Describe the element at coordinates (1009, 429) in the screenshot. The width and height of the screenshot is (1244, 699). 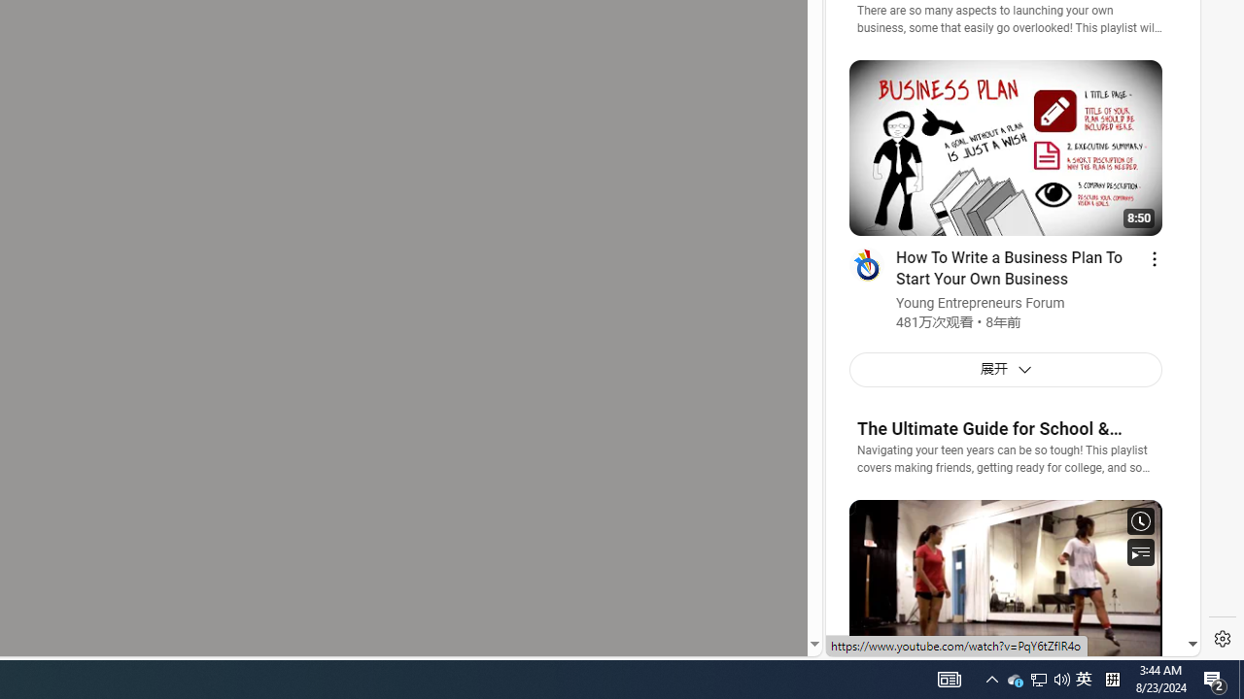
I see `The Ultimate Guide for School & Beyond!` at that location.